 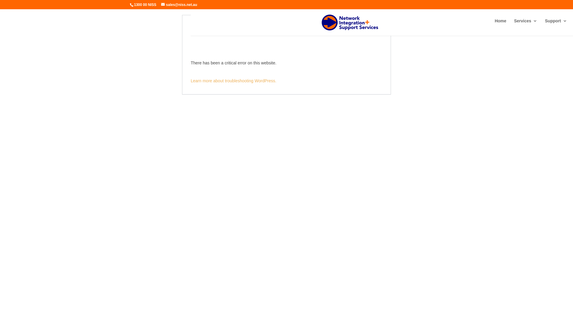 What do you see at coordinates (526, 26) in the screenshot?
I see `Services` at bounding box center [526, 26].